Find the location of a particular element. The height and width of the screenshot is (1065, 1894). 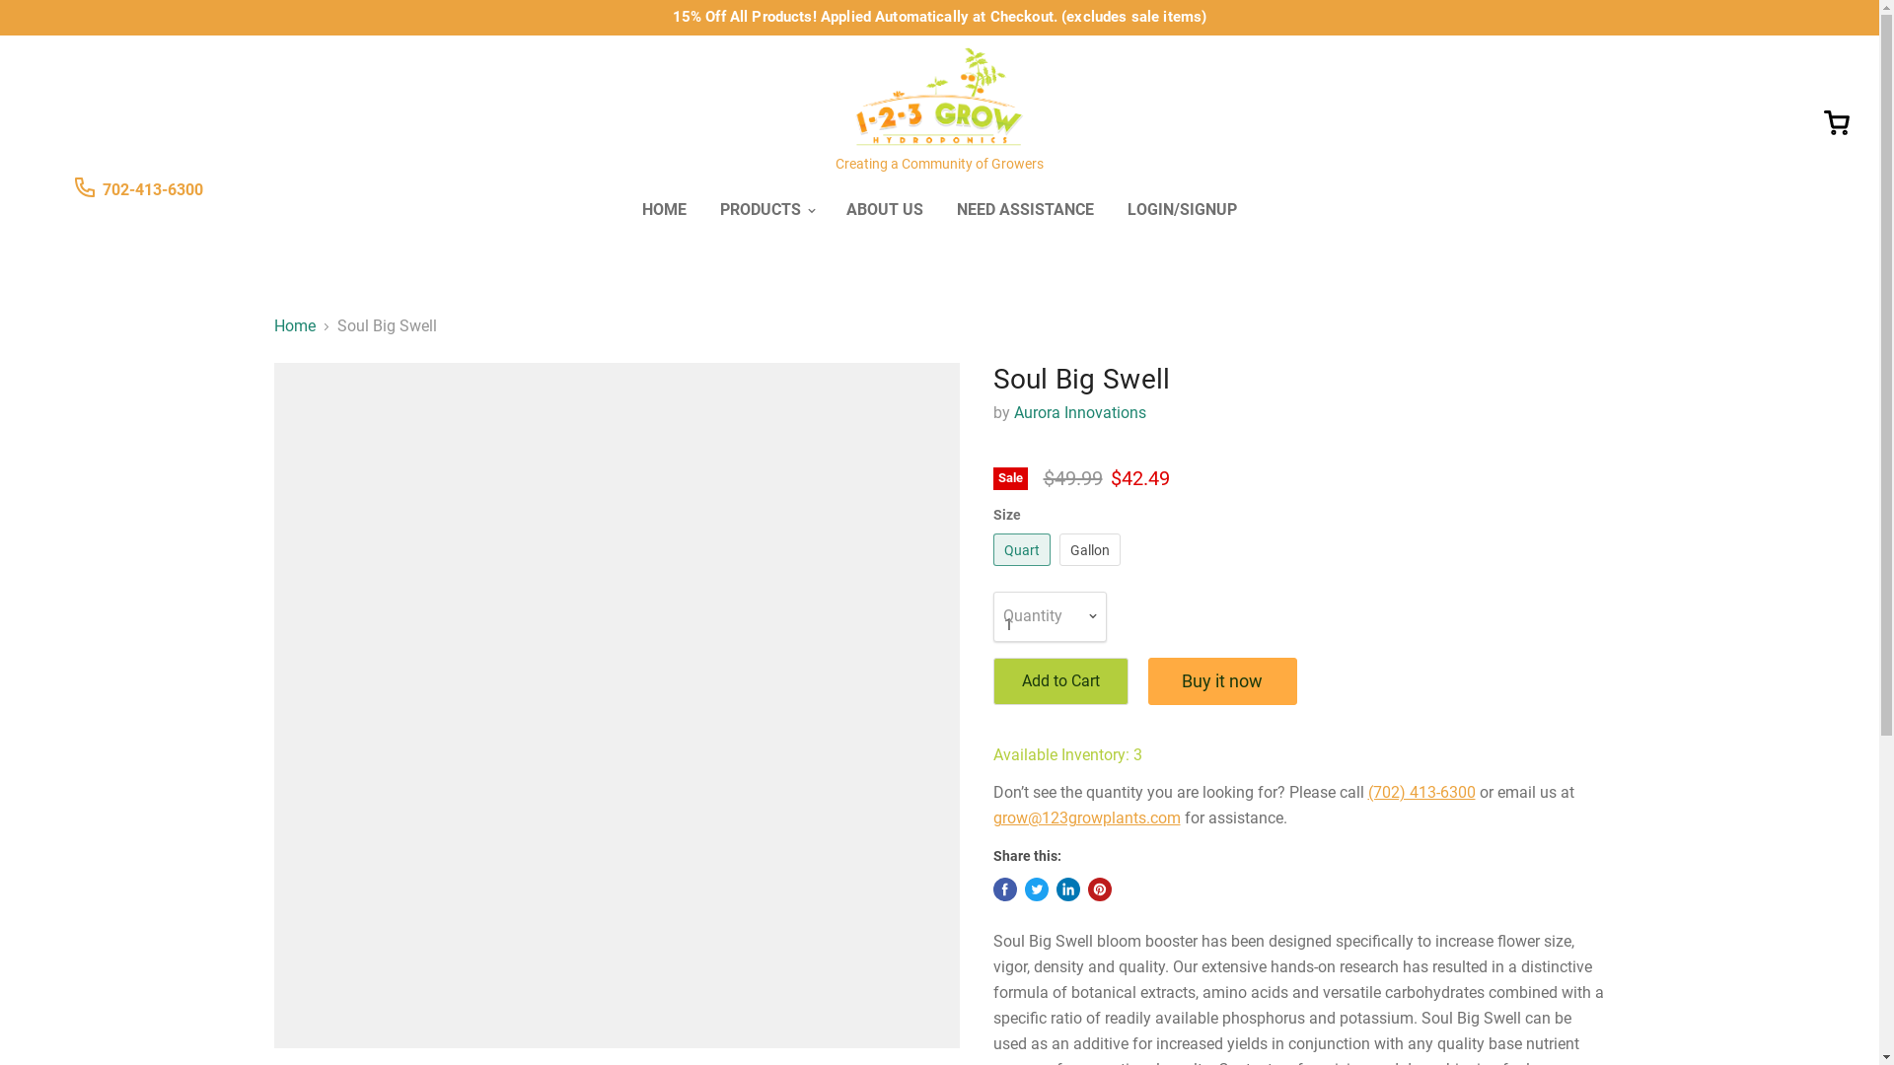

Share on LinkedIn is located at coordinates (1067, 889).